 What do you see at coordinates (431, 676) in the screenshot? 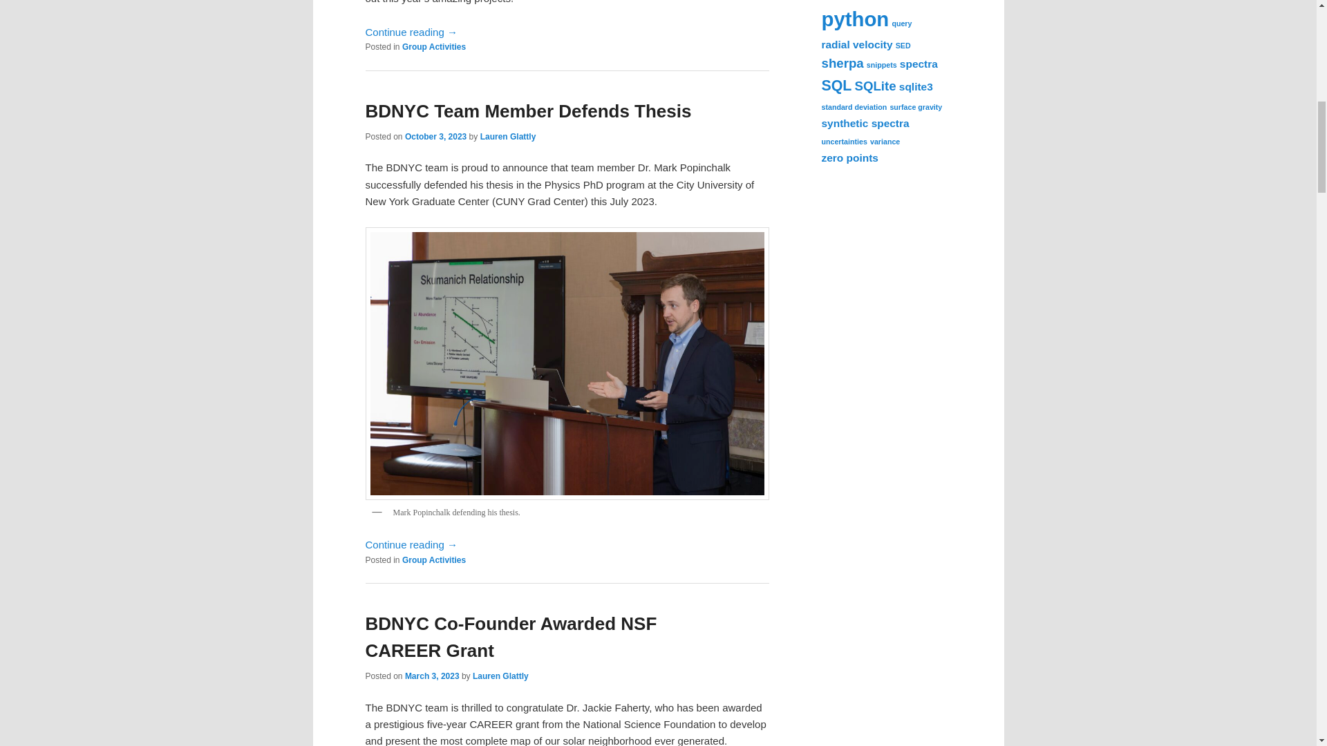
I see `March 3, 2023` at bounding box center [431, 676].